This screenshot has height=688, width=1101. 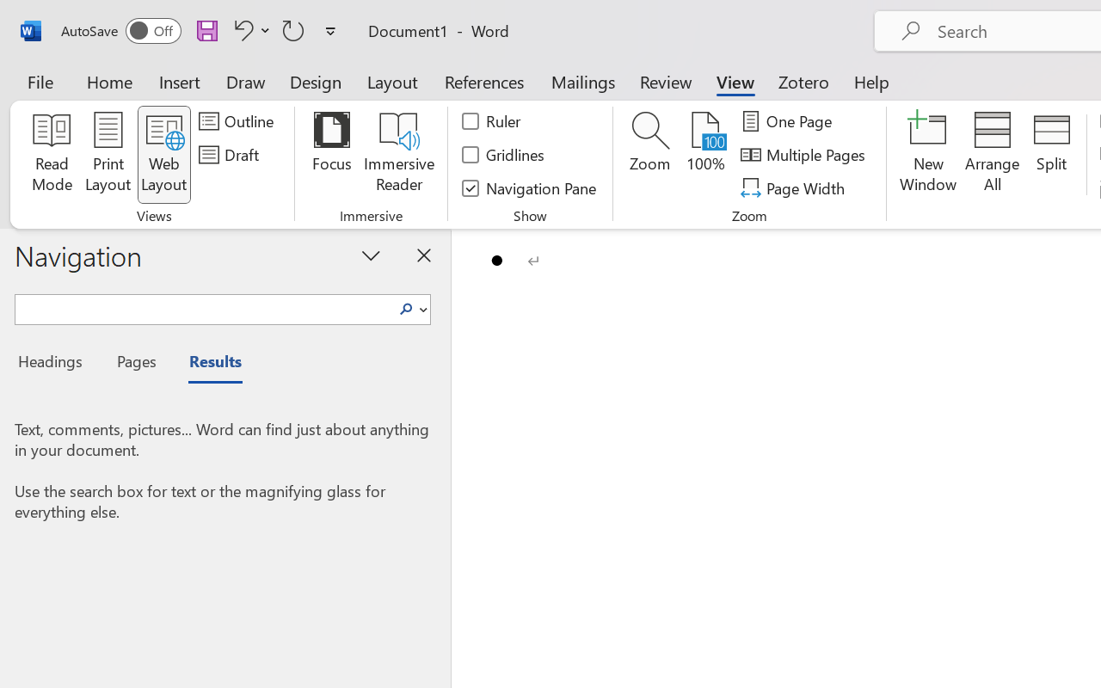 What do you see at coordinates (293, 30) in the screenshot?
I see `Repeat Bullet Default` at bounding box center [293, 30].